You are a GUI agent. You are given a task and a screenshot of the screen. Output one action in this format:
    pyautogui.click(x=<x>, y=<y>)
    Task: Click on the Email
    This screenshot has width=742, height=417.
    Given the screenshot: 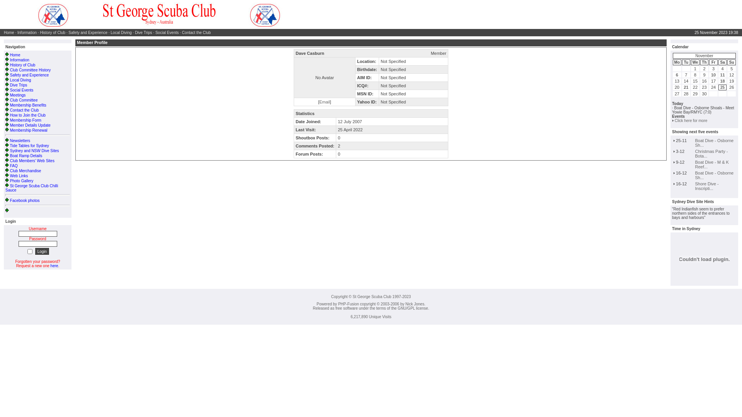 What is the action you would take?
    pyautogui.click(x=325, y=102)
    